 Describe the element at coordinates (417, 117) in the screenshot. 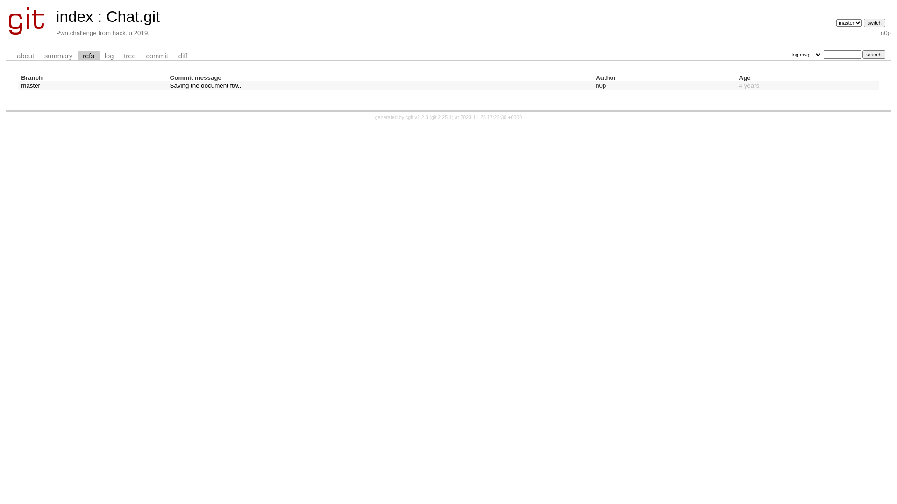

I see `cgit v1.2.3` at that location.